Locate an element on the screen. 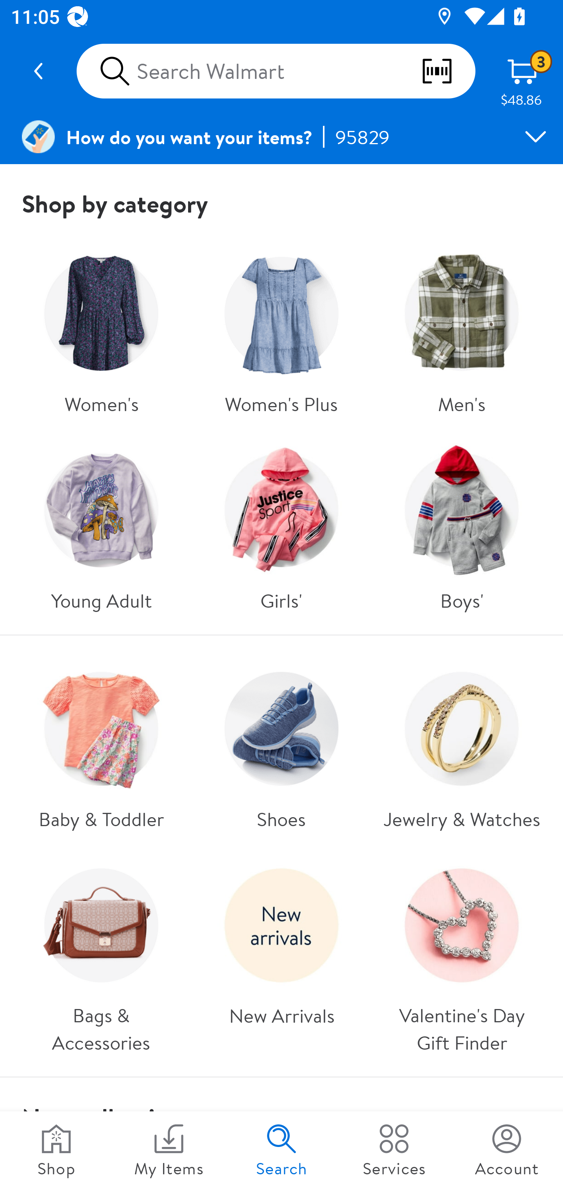  Shoes is located at coordinates (281, 746).